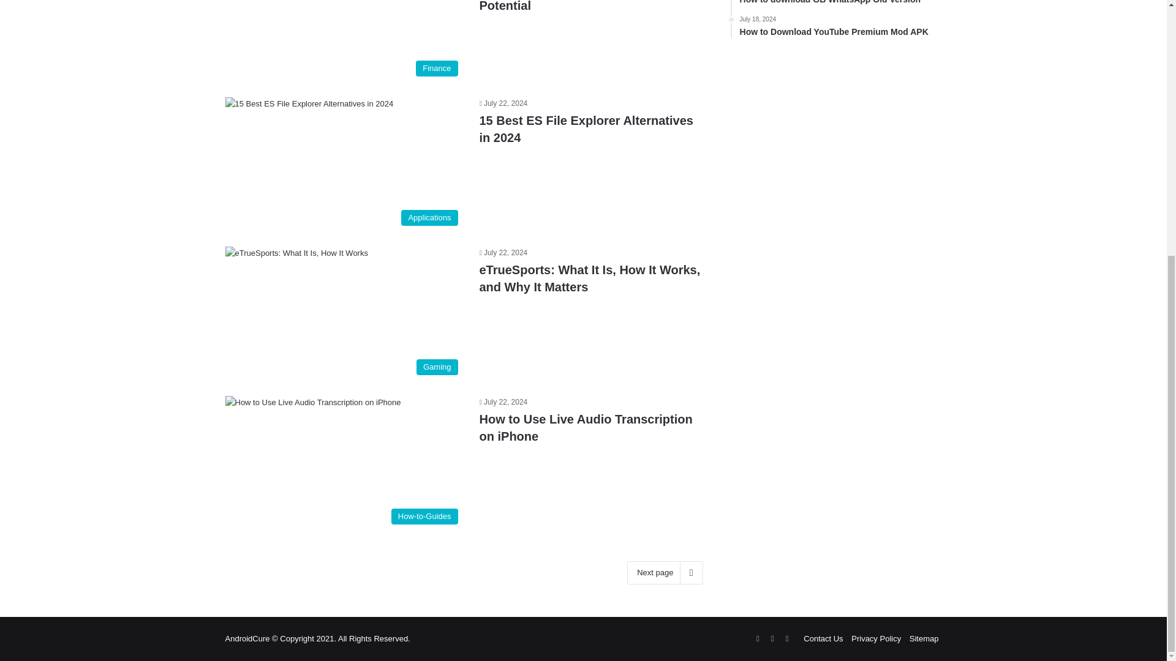  What do you see at coordinates (586, 129) in the screenshot?
I see `15 Best ES File Explorer Alternatives in 2024` at bounding box center [586, 129].